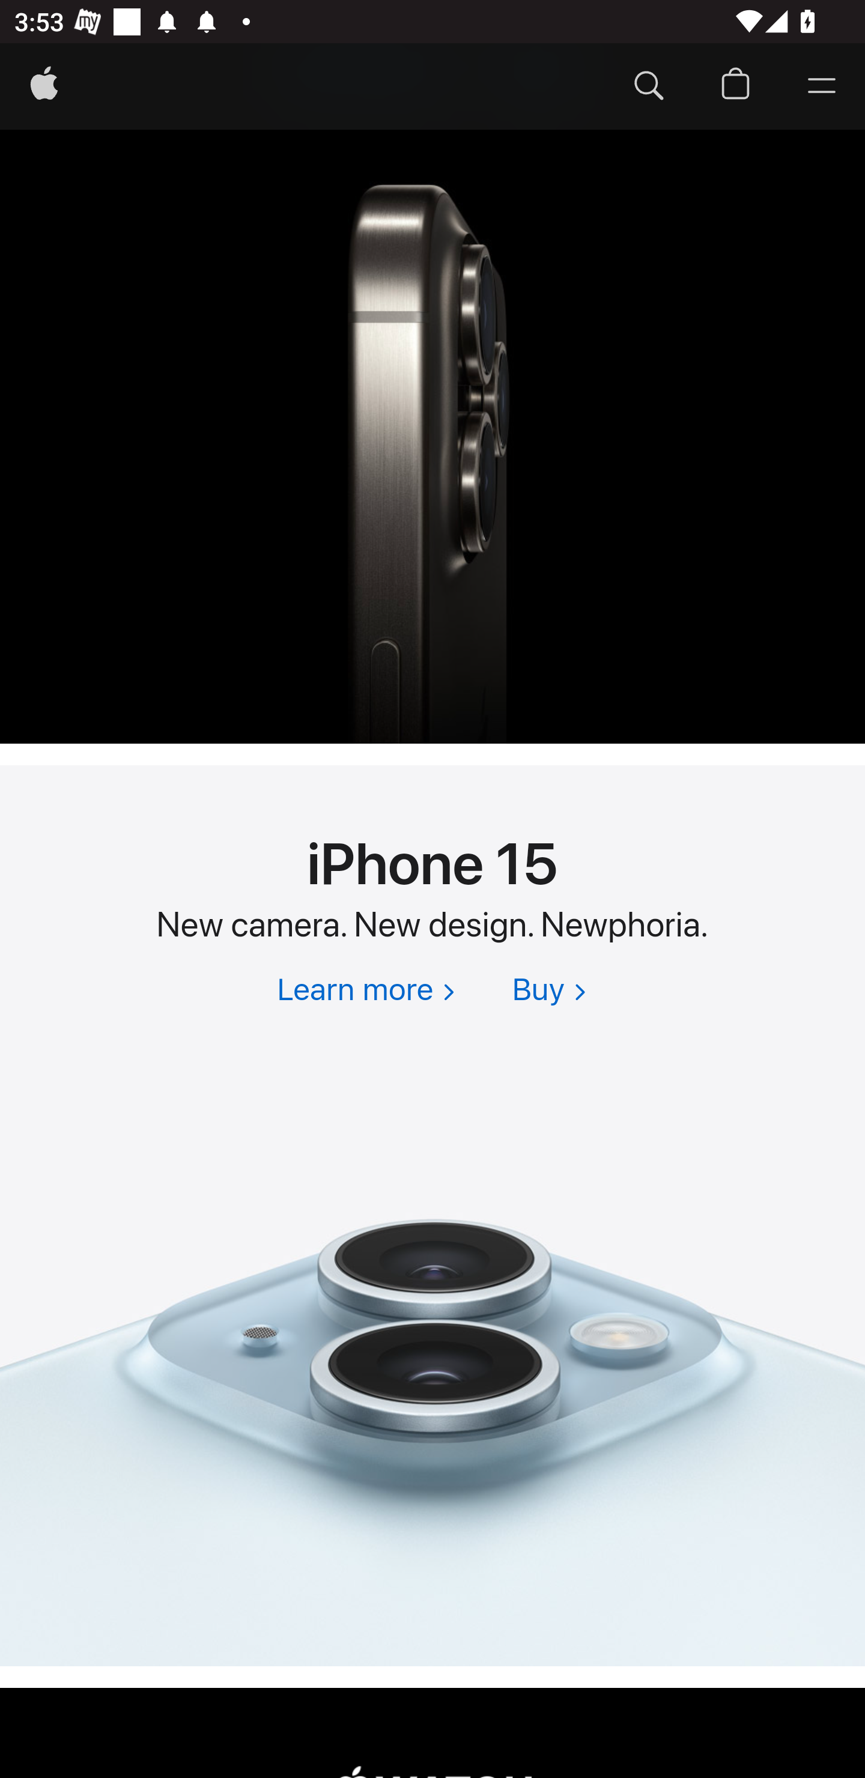 Image resolution: width=865 pixels, height=1778 pixels. What do you see at coordinates (649, 87) in the screenshot?
I see `Search apple.com` at bounding box center [649, 87].